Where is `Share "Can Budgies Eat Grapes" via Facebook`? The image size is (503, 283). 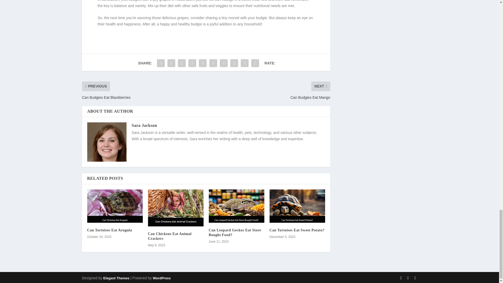 Share "Can Budgies Eat Grapes" via Facebook is located at coordinates (161, 63).